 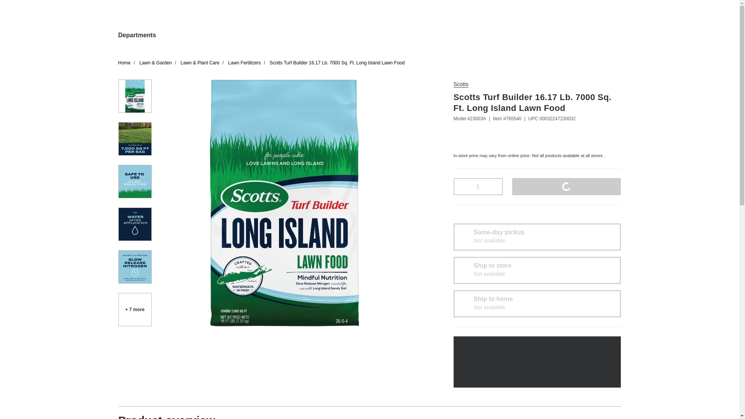 What do you see at coordinates (244, 63) in the screenshot?
I see `Lawn Fertilizers` at bounding box center [244, 63].